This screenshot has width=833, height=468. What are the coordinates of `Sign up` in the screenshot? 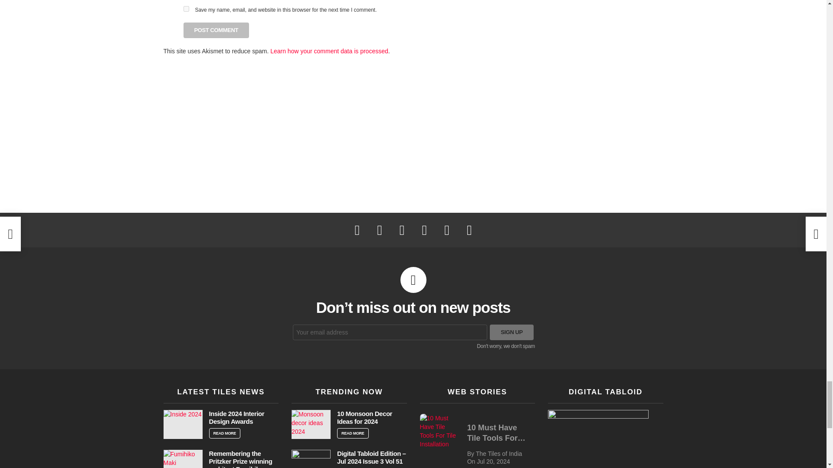 It's located at (512, 332).